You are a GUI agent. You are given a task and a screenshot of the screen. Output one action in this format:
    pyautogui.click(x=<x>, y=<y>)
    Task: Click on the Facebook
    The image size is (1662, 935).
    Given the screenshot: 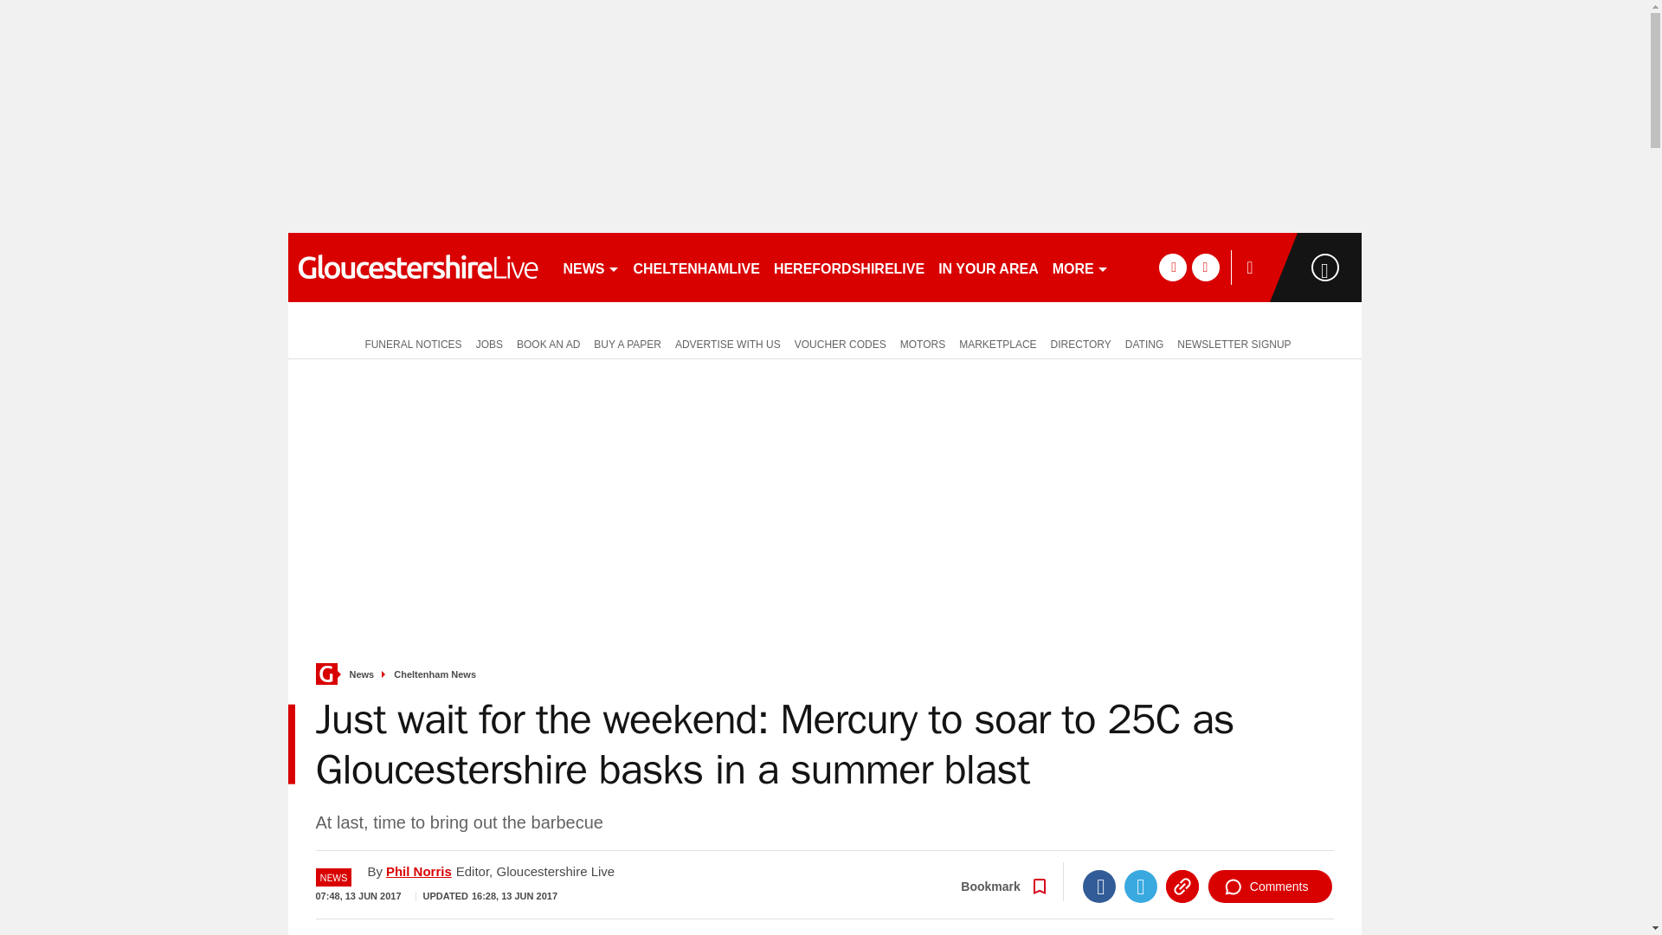 What is the action you would take?
    pyautogui.click(x=1099, y=887)
    